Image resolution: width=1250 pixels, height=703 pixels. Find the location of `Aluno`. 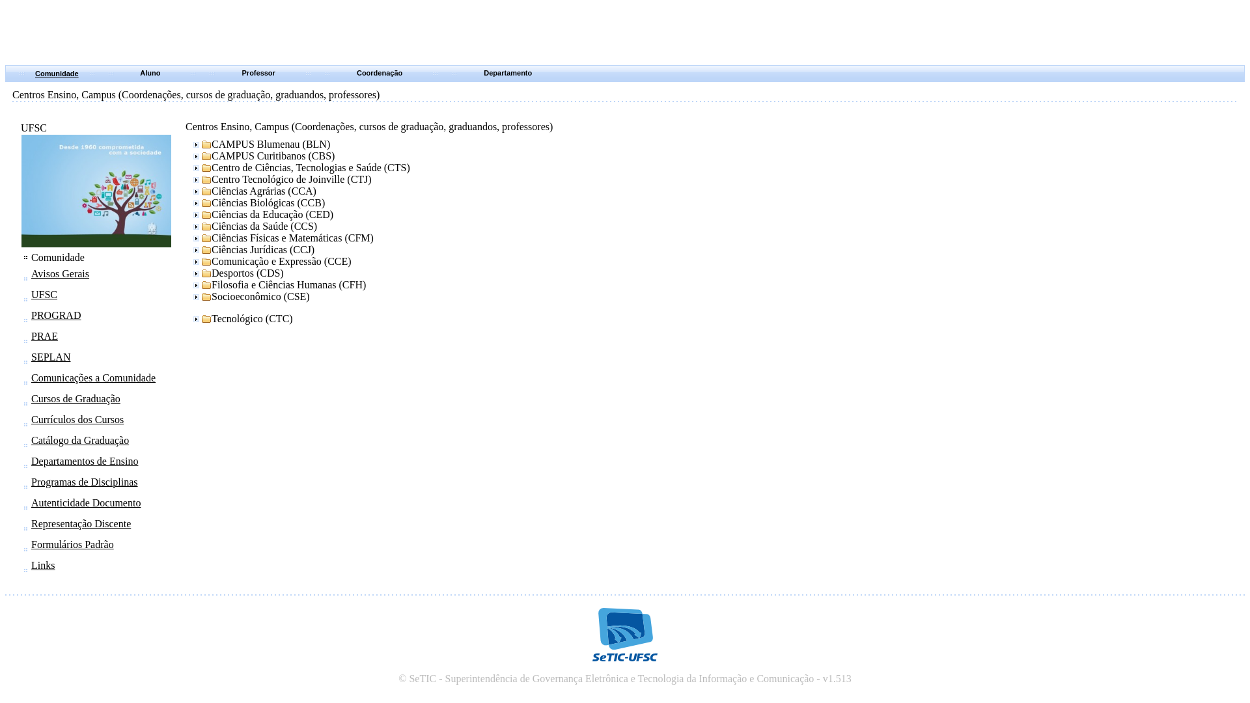

Aluno is located at coordinates (150, 73).